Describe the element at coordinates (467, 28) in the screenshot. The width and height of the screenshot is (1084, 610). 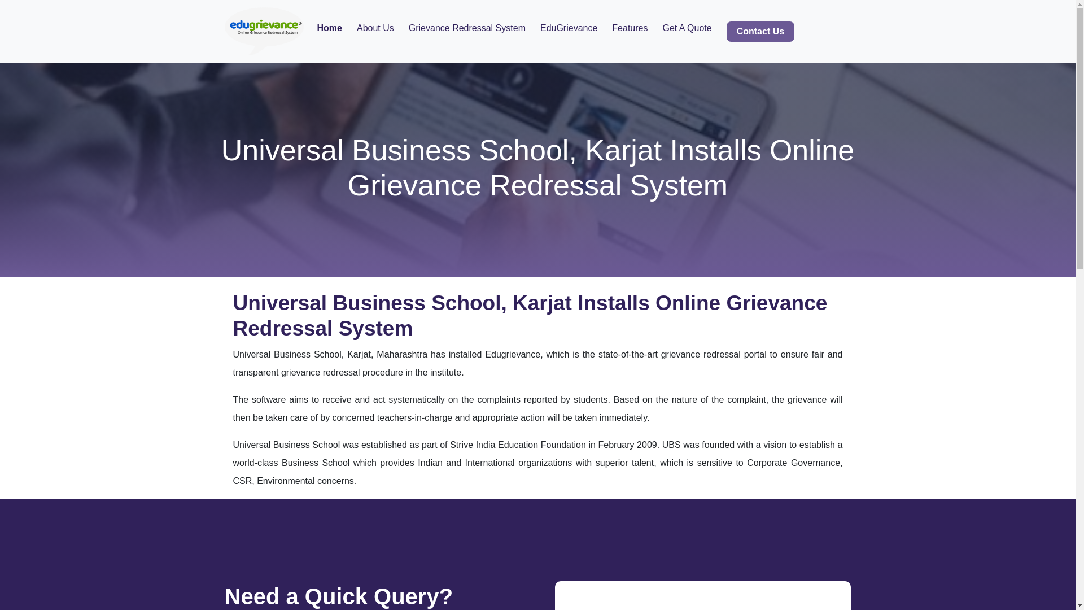
I see `Grievance Redressal System` at that location.